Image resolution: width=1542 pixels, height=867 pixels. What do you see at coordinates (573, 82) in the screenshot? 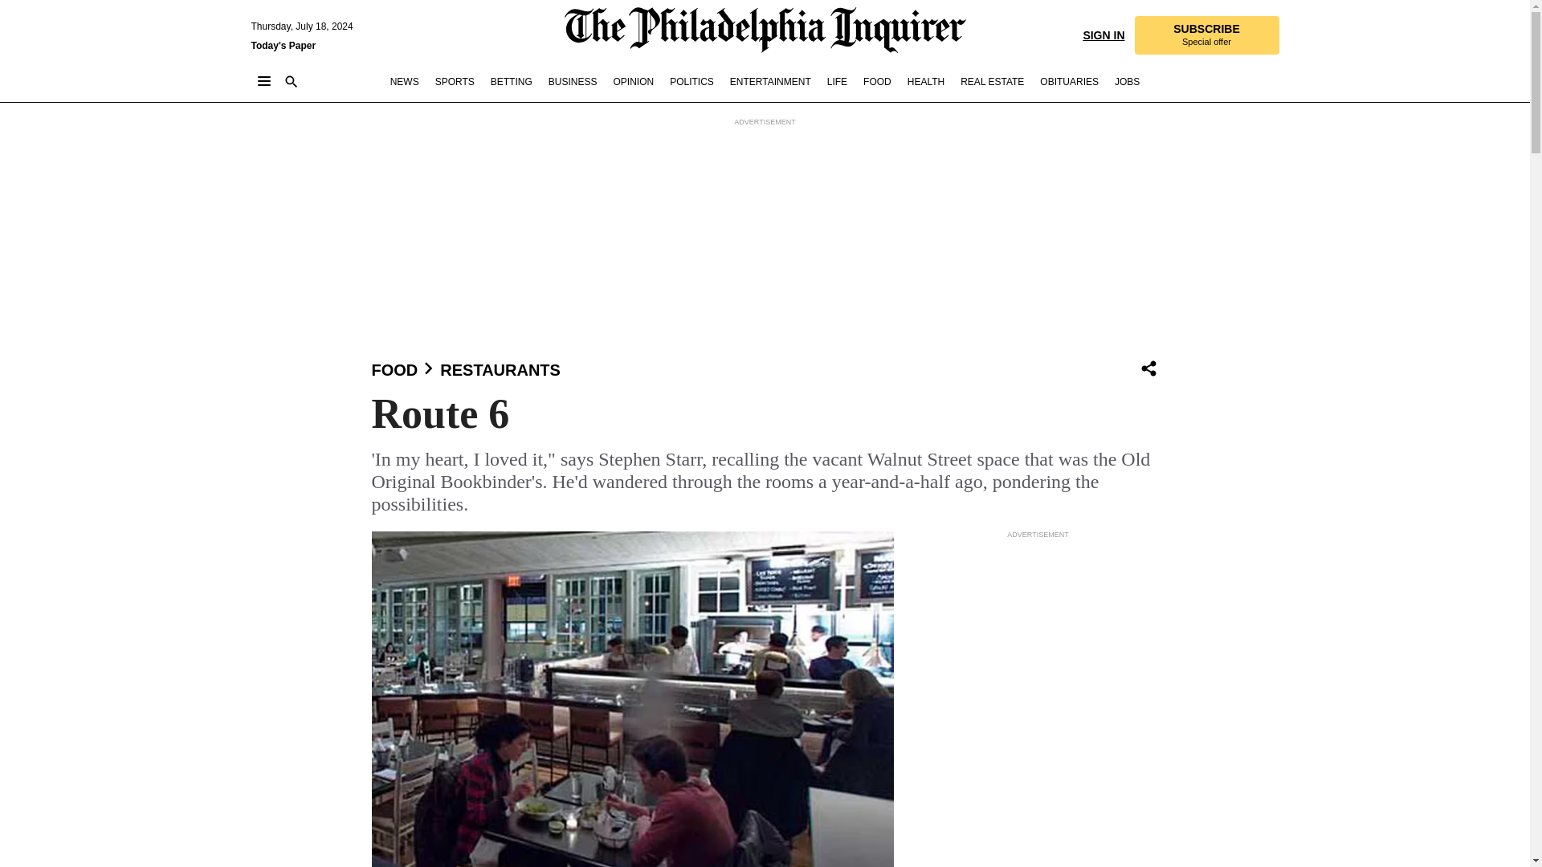
I see `Share Icon` at bounding box center [573, 82].